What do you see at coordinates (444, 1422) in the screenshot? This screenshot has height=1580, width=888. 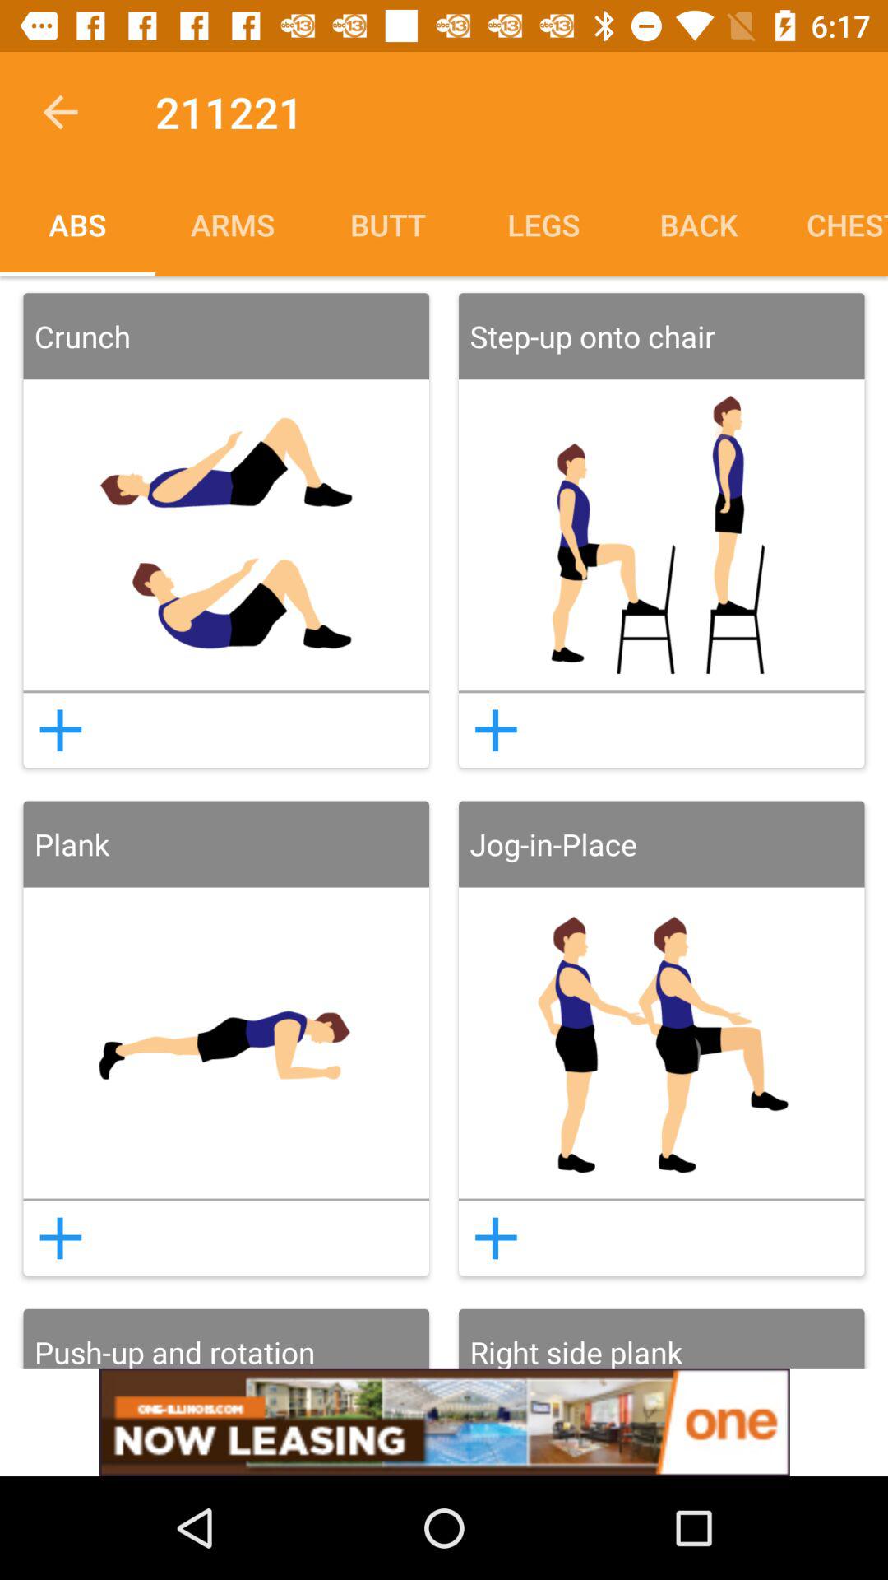 I see `advertisement banner` at bounding box center [444, 1422].